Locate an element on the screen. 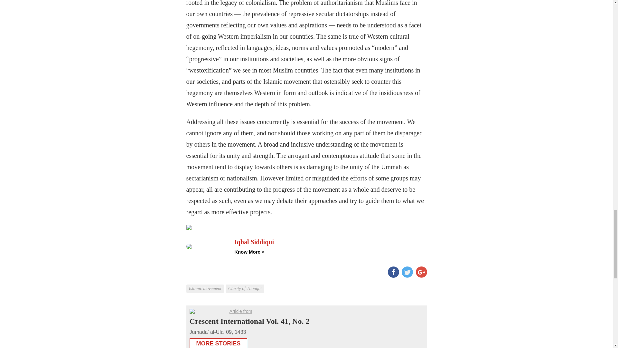  MORE STORIES is located at coordinates (218, 343).